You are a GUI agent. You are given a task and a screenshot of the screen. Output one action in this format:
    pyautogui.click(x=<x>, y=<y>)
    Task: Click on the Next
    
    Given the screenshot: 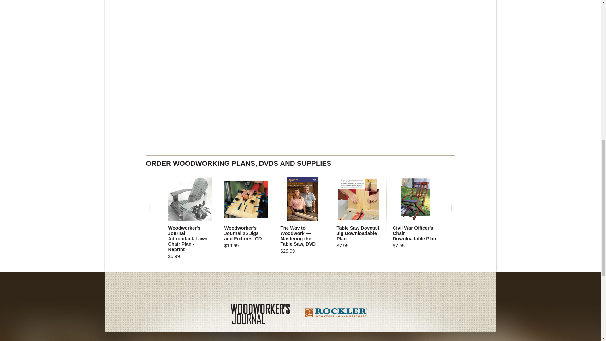 What is the action you would take?
    pyautogui.click(x=450, y=207)
    